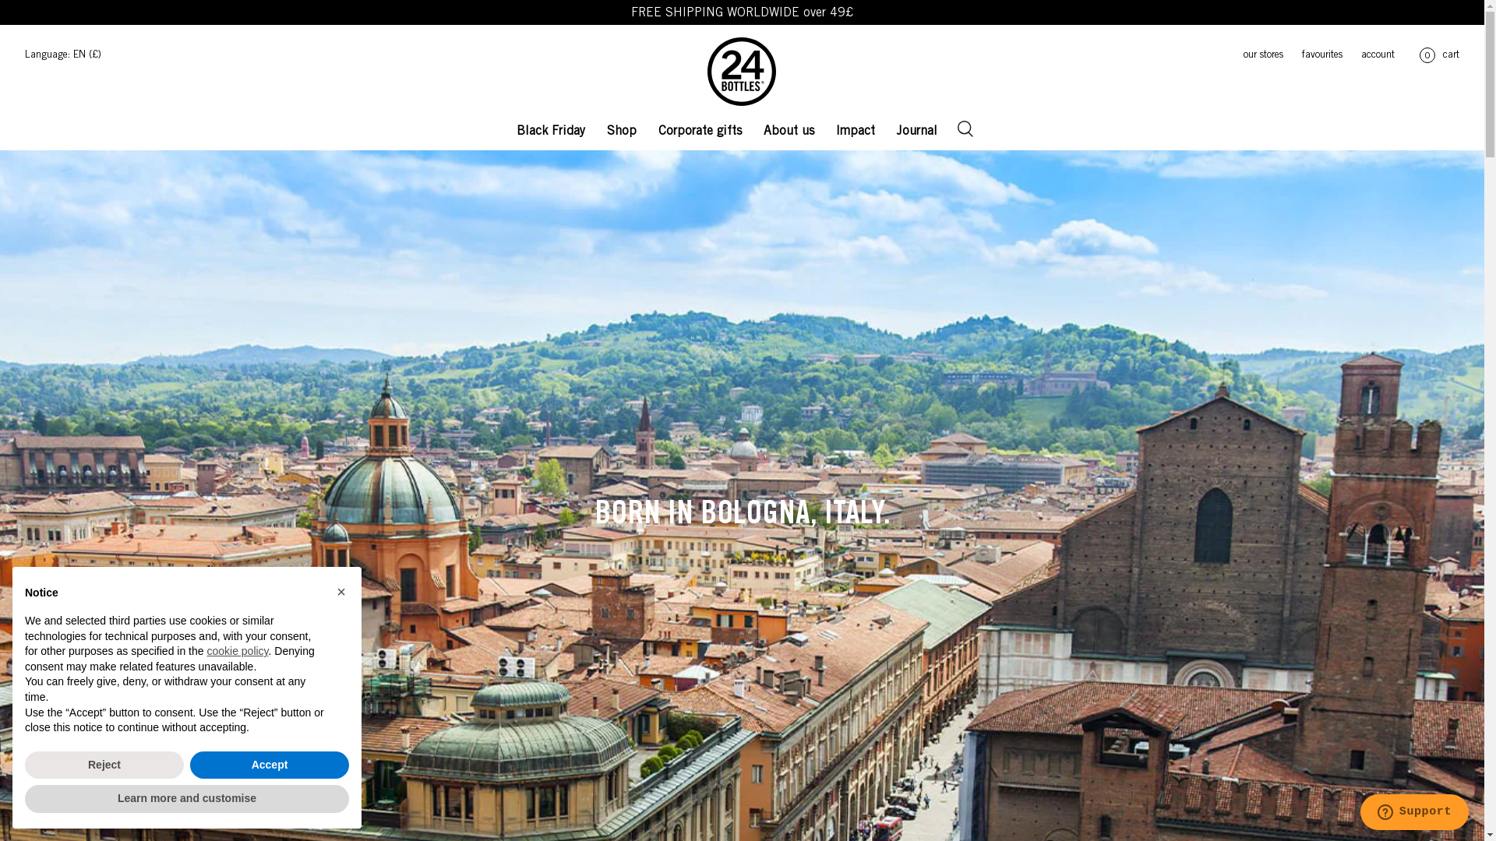 Image resolution: width=1496 pixels, height=841 pixels. What do you see at coordinates (1414, 814) in the screenshot?
I see `Opens a widget where you can find more information` at bounding box center [1414, 814].